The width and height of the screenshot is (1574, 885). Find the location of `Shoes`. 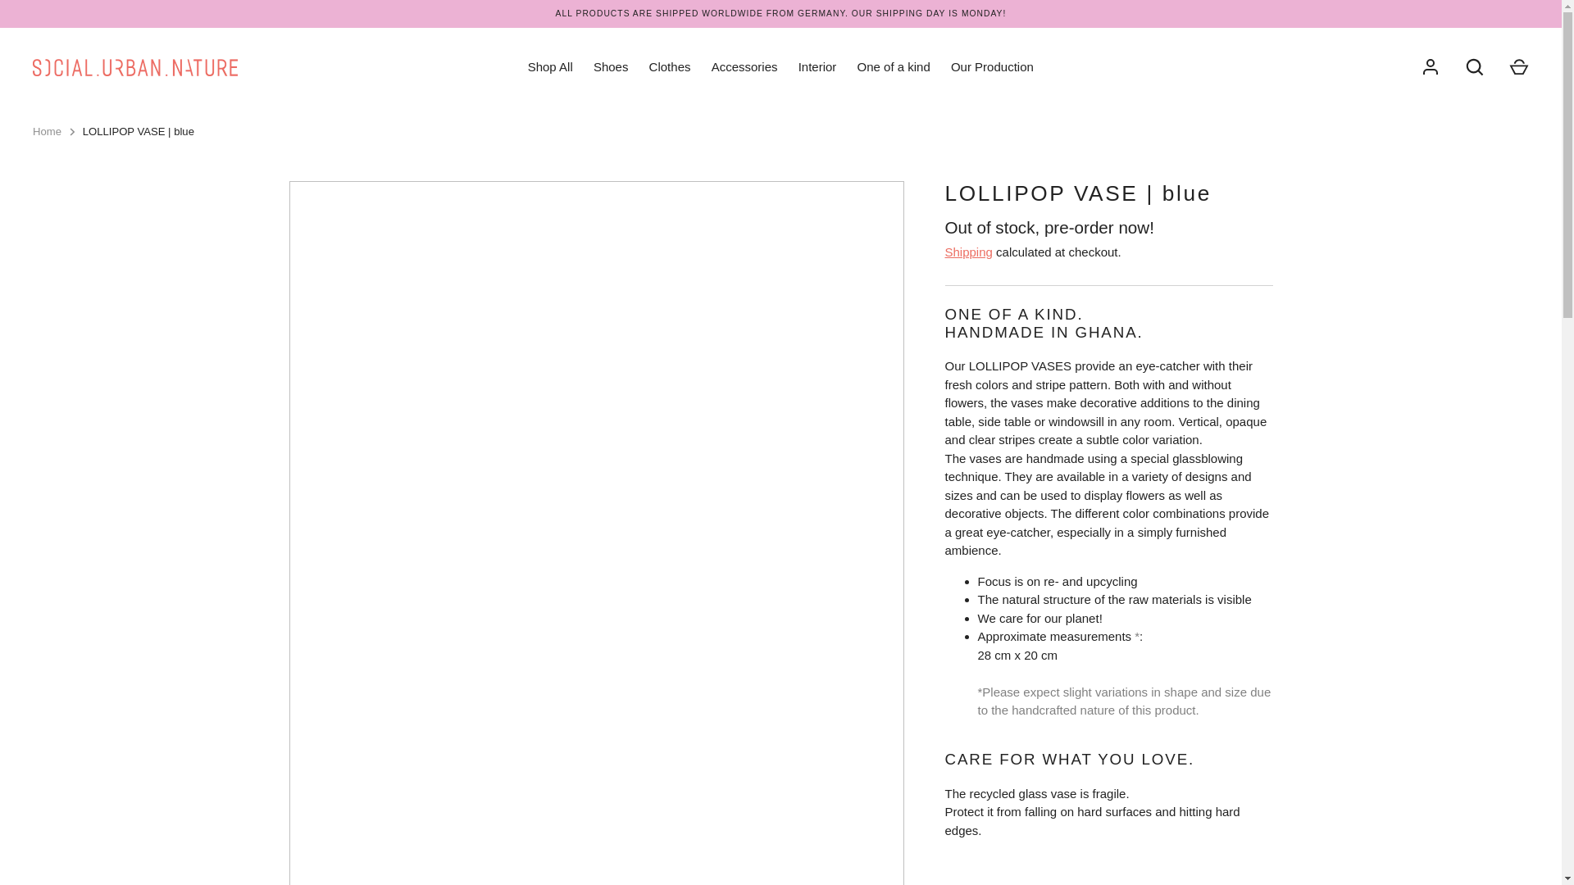

Shoes is located at coordinates (610, 67).